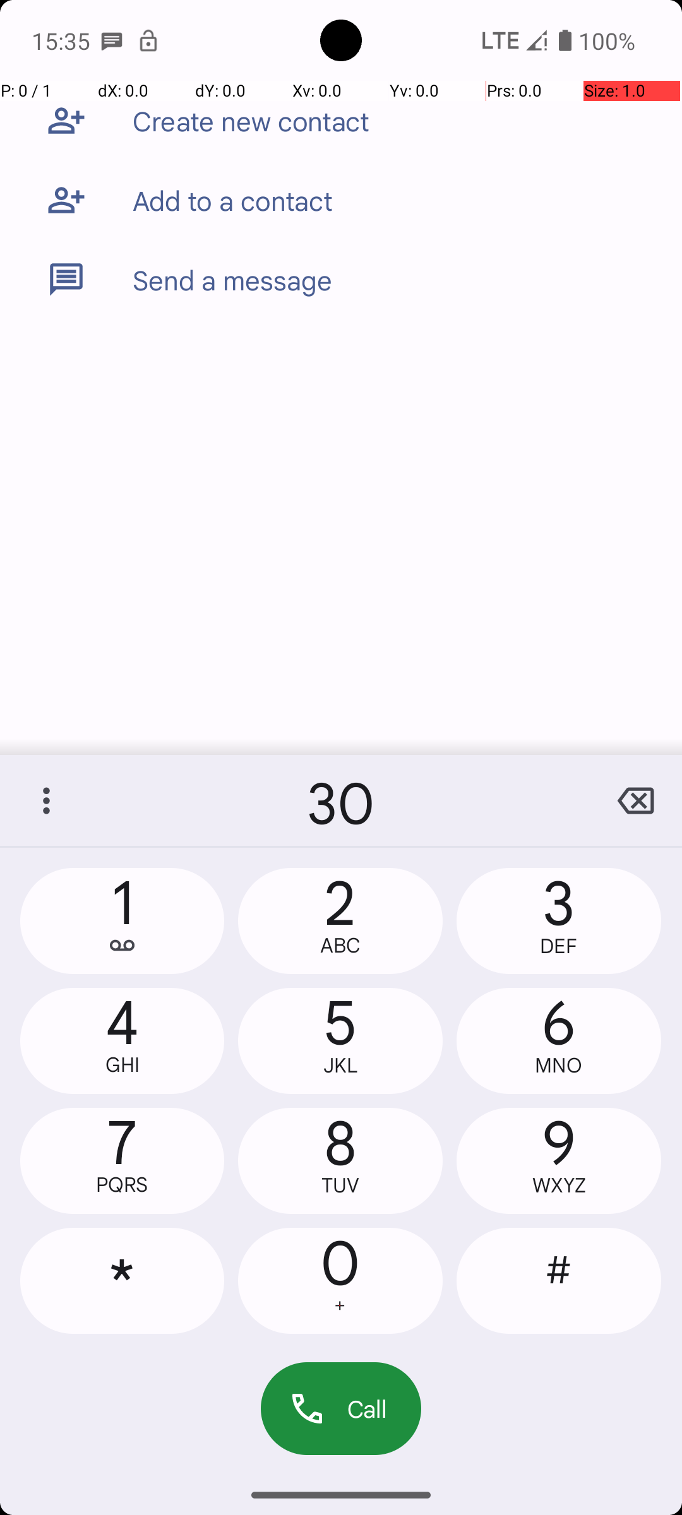 Image resolution: width=682 pixels, height=1515 pixels. Describe the element at coordinates (340, 1161) in the screenshot. I see `8,TUV` at that location.